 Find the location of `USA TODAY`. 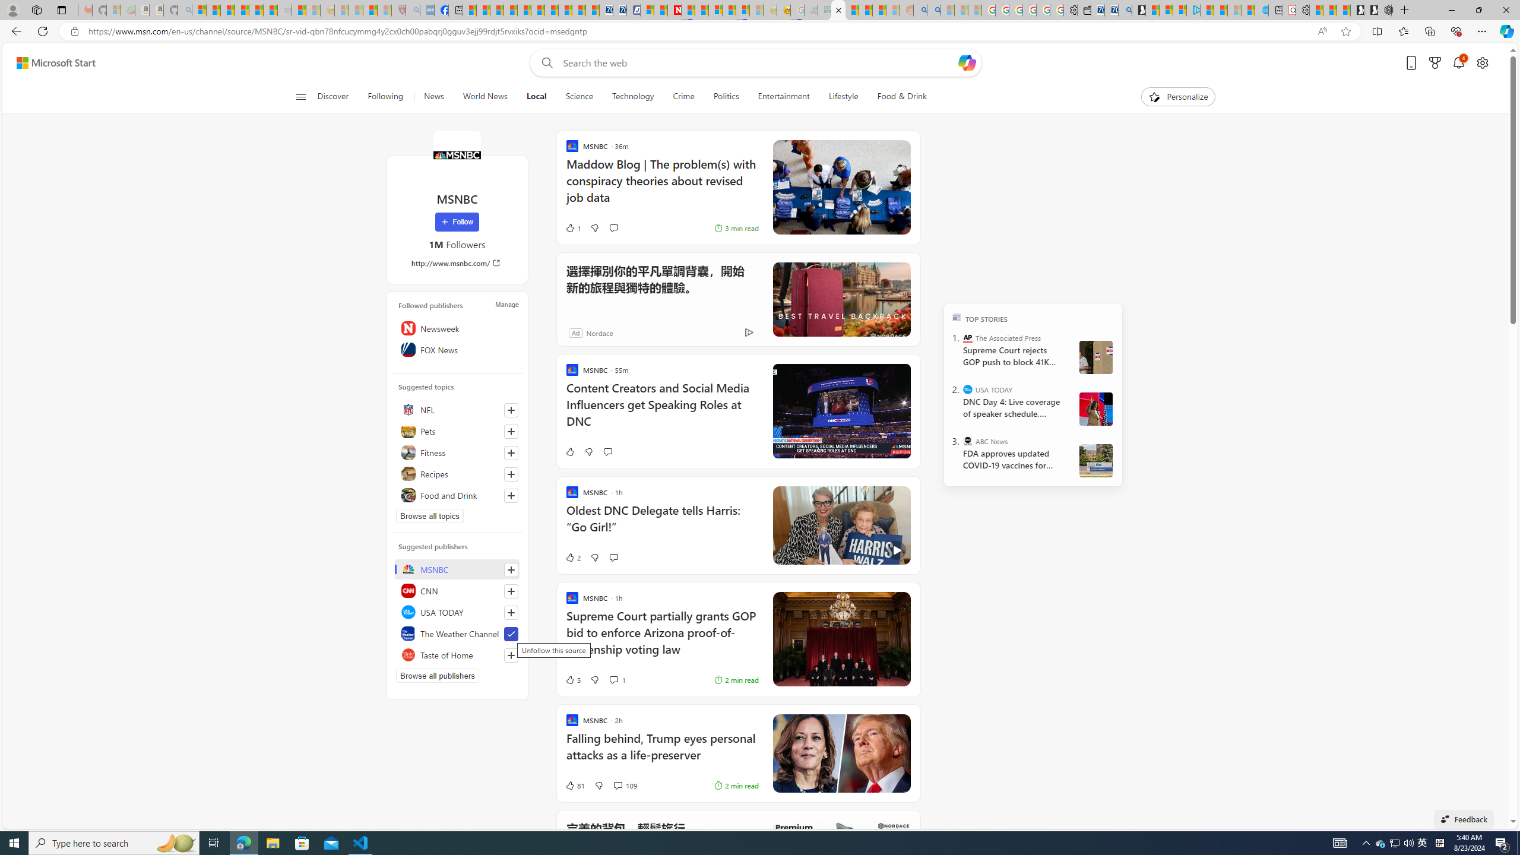

USA TODAY is located at coordinates (457, 612).